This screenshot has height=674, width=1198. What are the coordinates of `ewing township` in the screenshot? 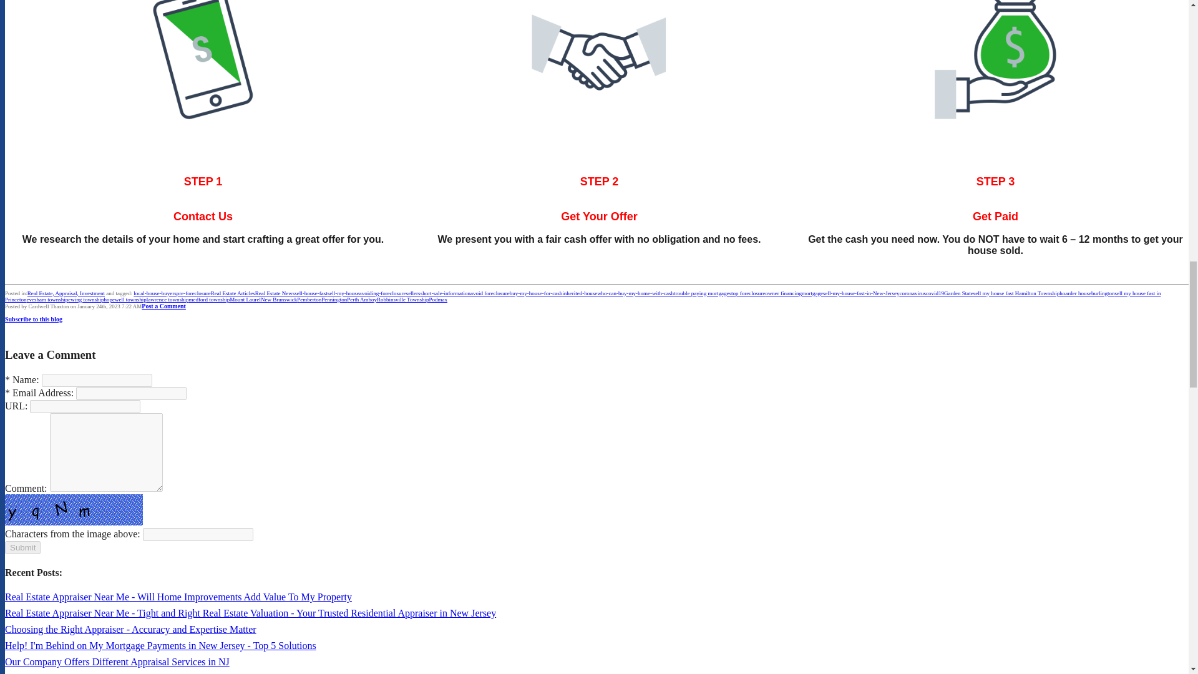 It's located at (85, 300).